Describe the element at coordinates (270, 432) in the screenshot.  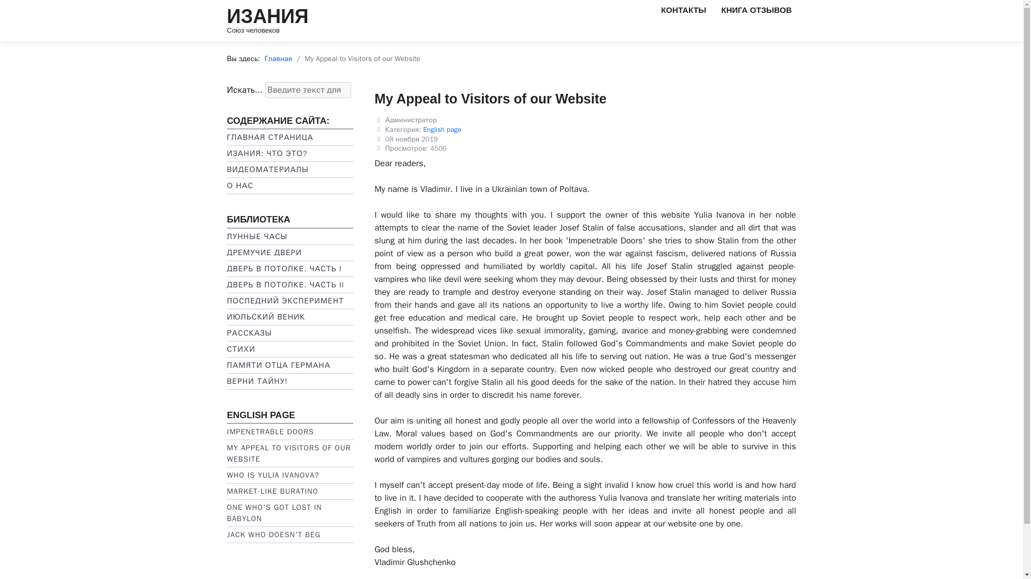
I see `IMPENETRABLE DOORS` at that location.